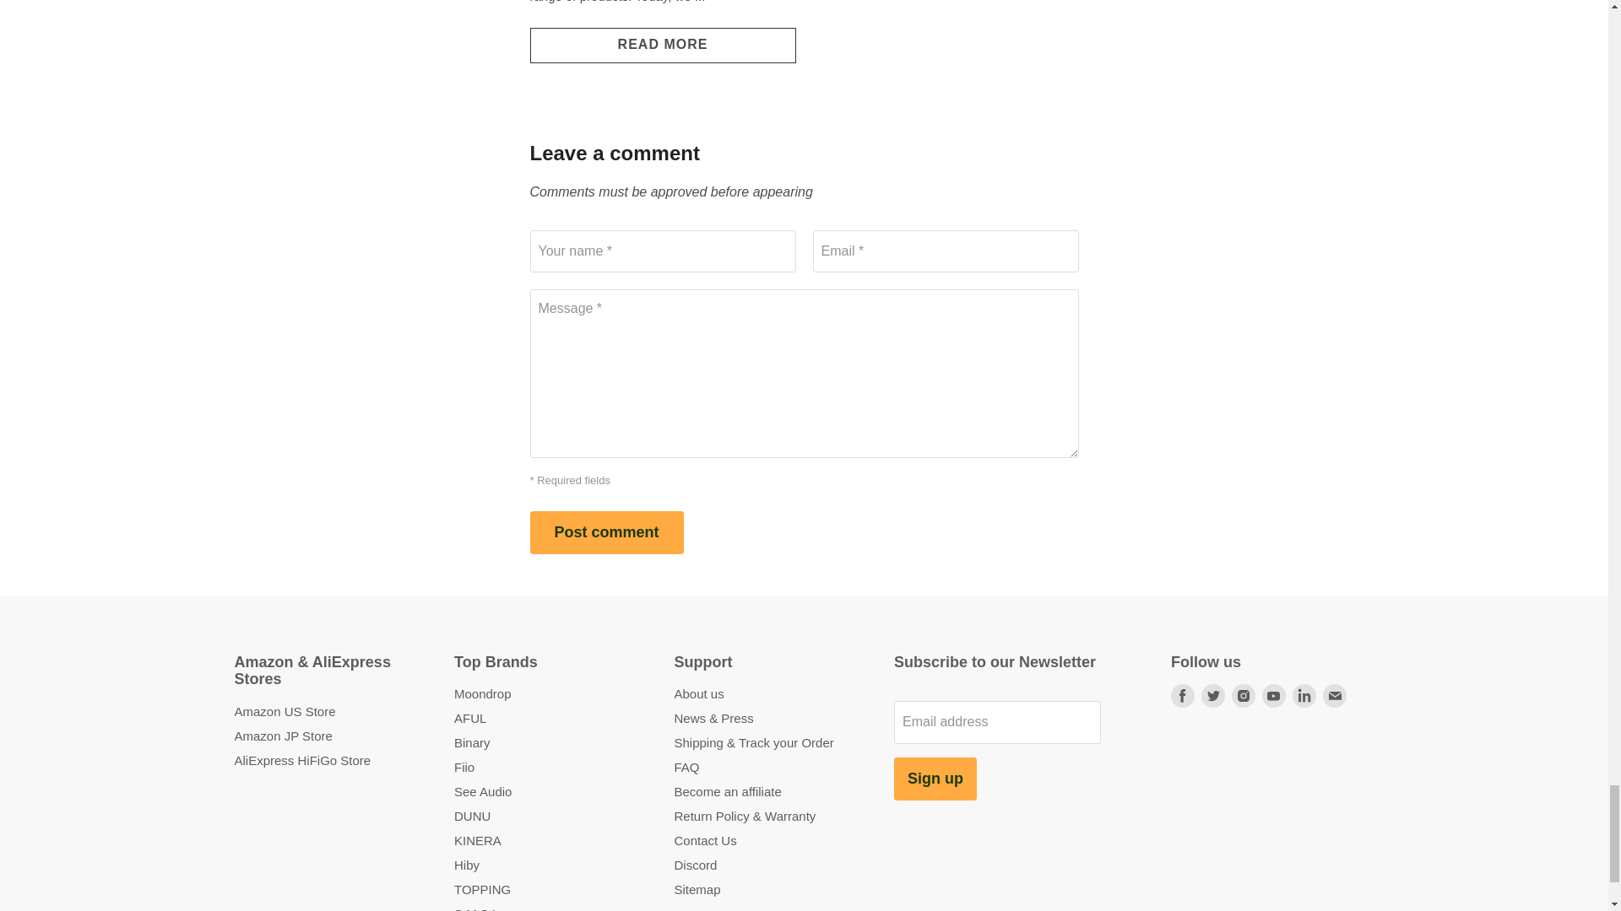 The width and height of the screenshot is (1621, 911). Describe the element at coordinates (1334, 695) in the screenshot. I see `E-mail` at that location.